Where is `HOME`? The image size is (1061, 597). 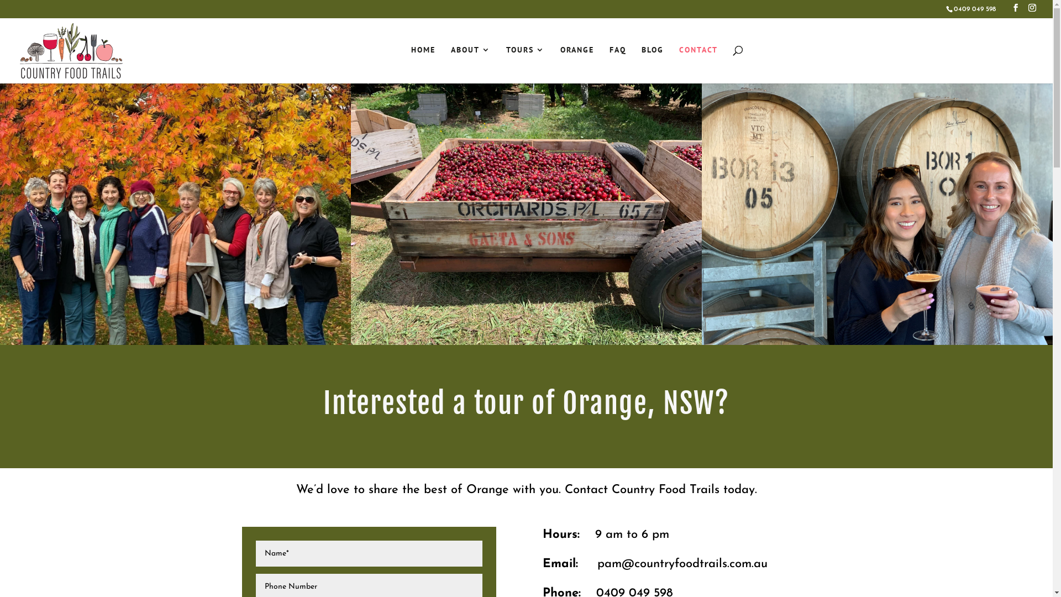
HOME is located at coordinates (423, 64).